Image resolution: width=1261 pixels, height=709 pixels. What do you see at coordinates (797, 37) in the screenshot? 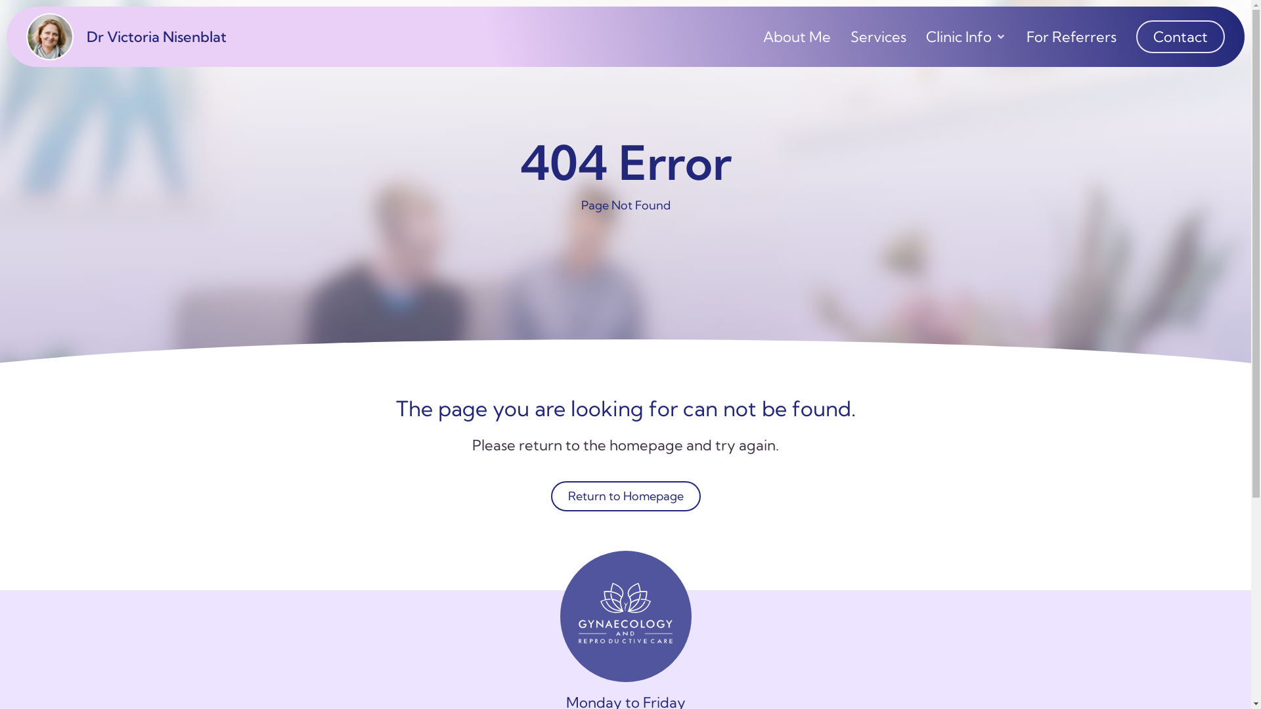
I see `About Me` at bounding box center [797, 37].